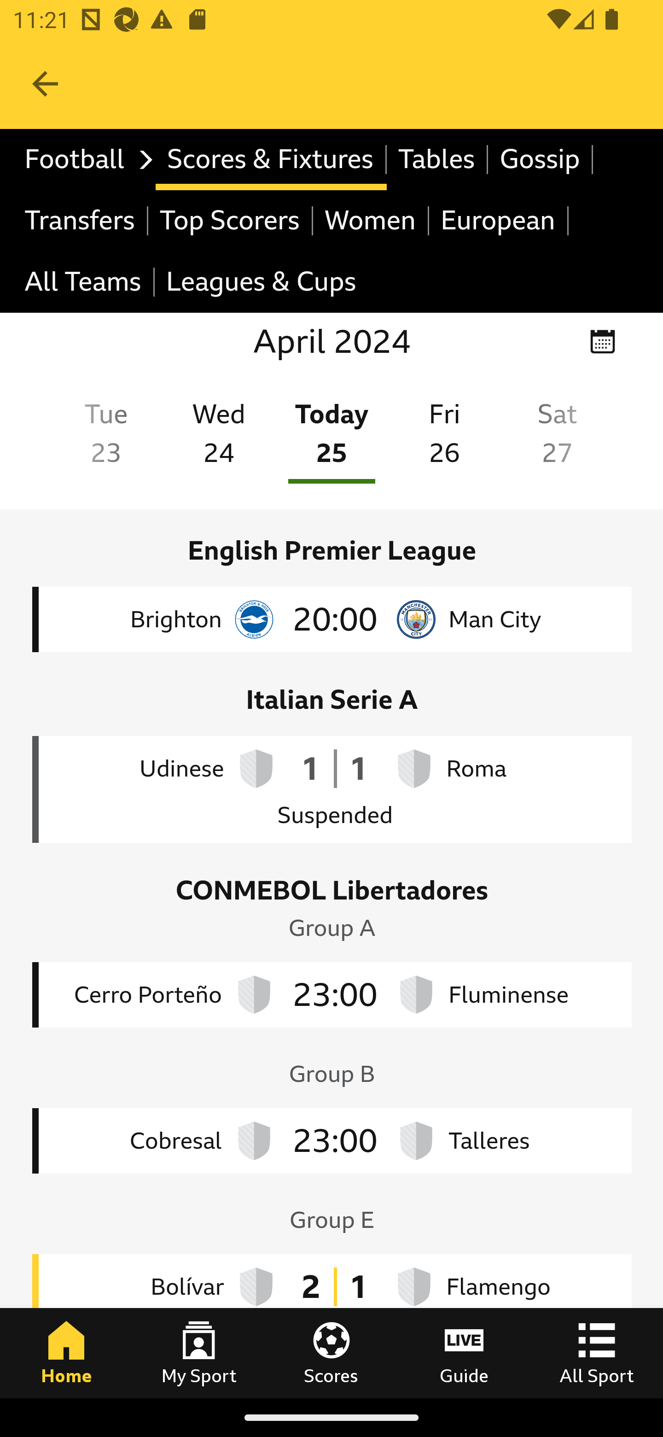  I want to click on Navigate up, so click(45, 84).